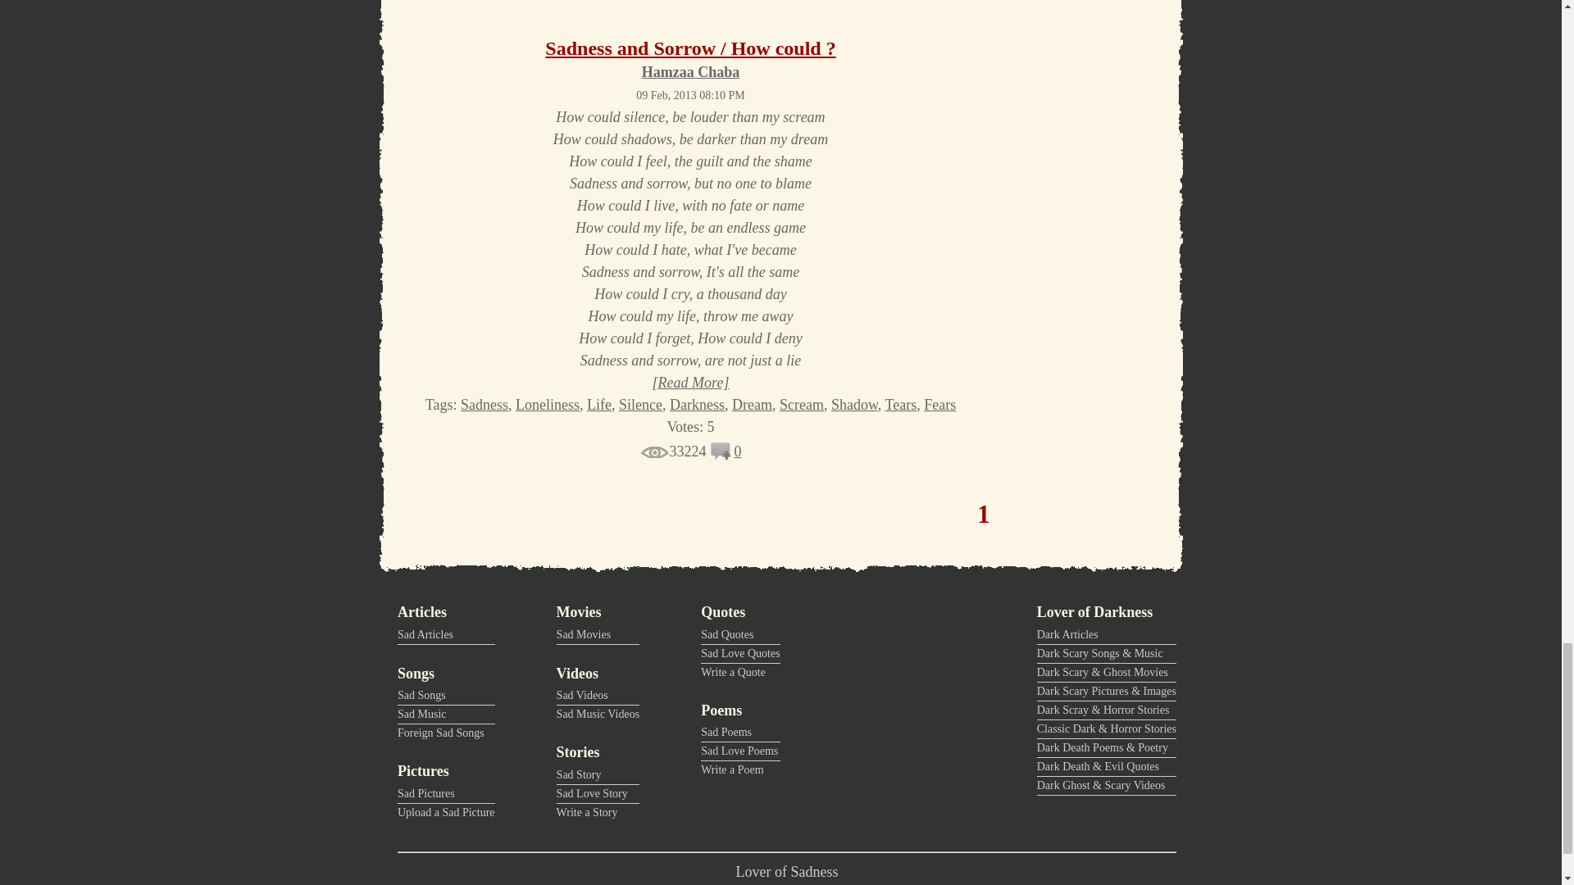 The width and height of the screenshot is (1574, 885). Describe the element at coordinates (672, 451) in the screenshot. I see `Total Visited 33224 Times` at that location.